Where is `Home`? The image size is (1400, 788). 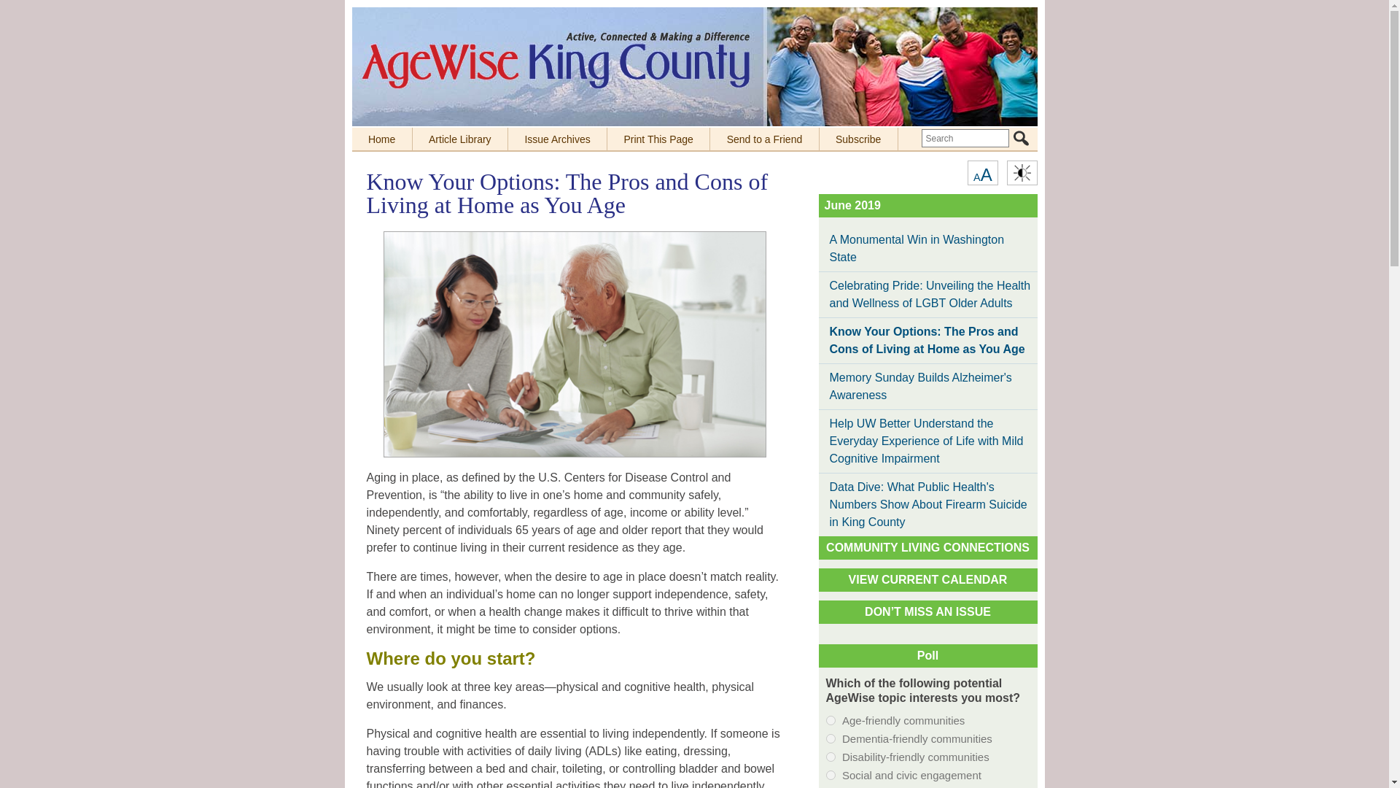 Home is located at coordinates (764, 139).